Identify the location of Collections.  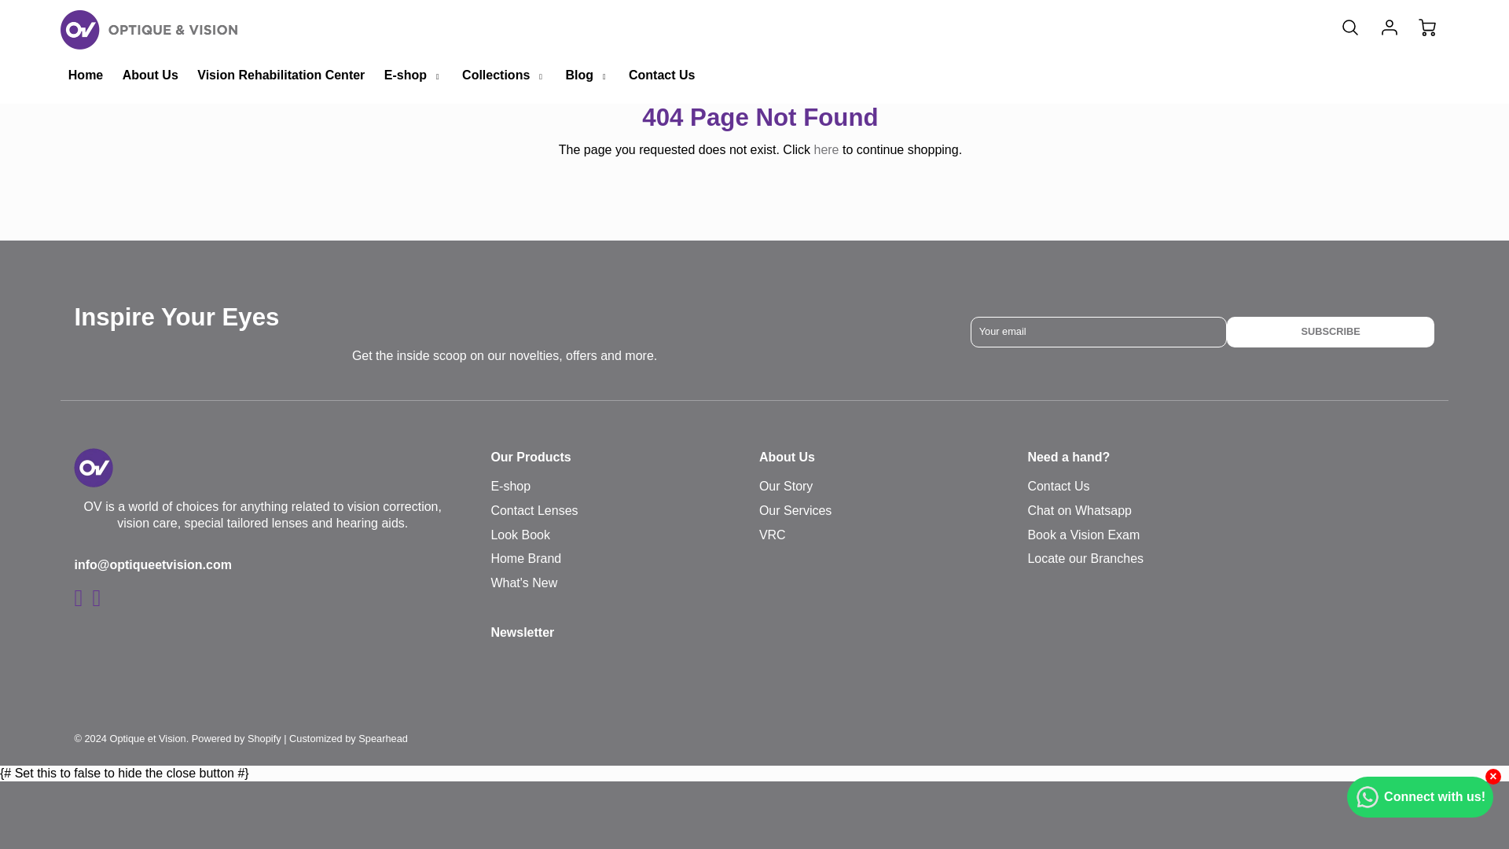
(503, 75).